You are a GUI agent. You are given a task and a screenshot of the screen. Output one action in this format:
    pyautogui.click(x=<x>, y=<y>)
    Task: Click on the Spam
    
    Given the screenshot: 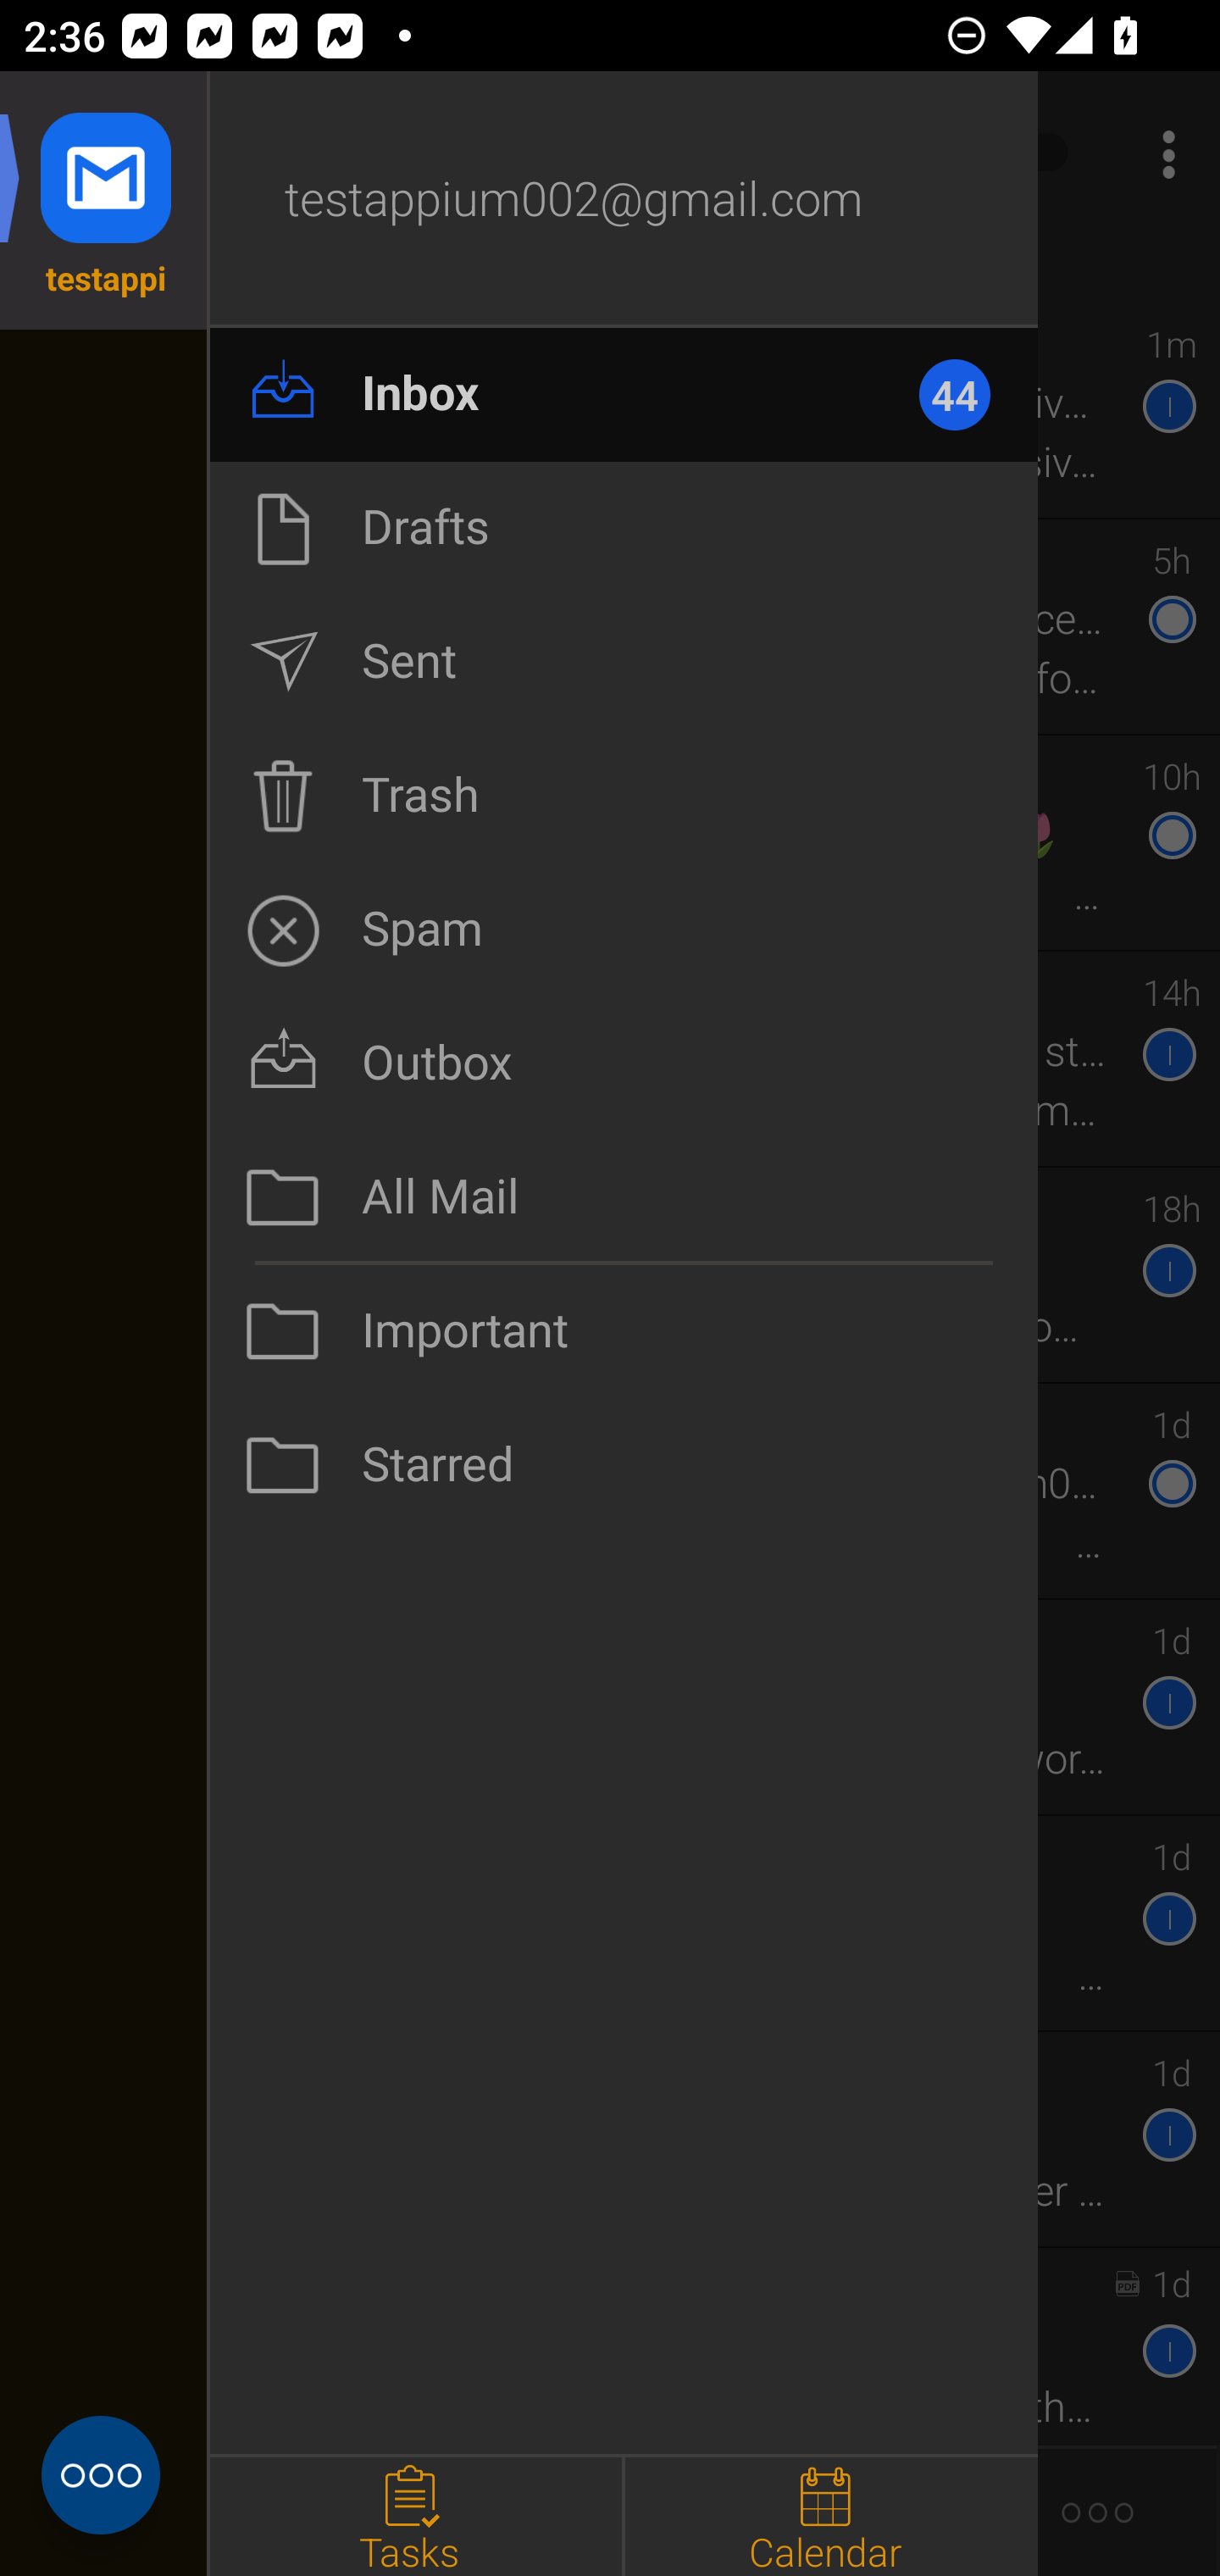 What is the action you would take?
    pyautogui.click(x=624, y=930)
    